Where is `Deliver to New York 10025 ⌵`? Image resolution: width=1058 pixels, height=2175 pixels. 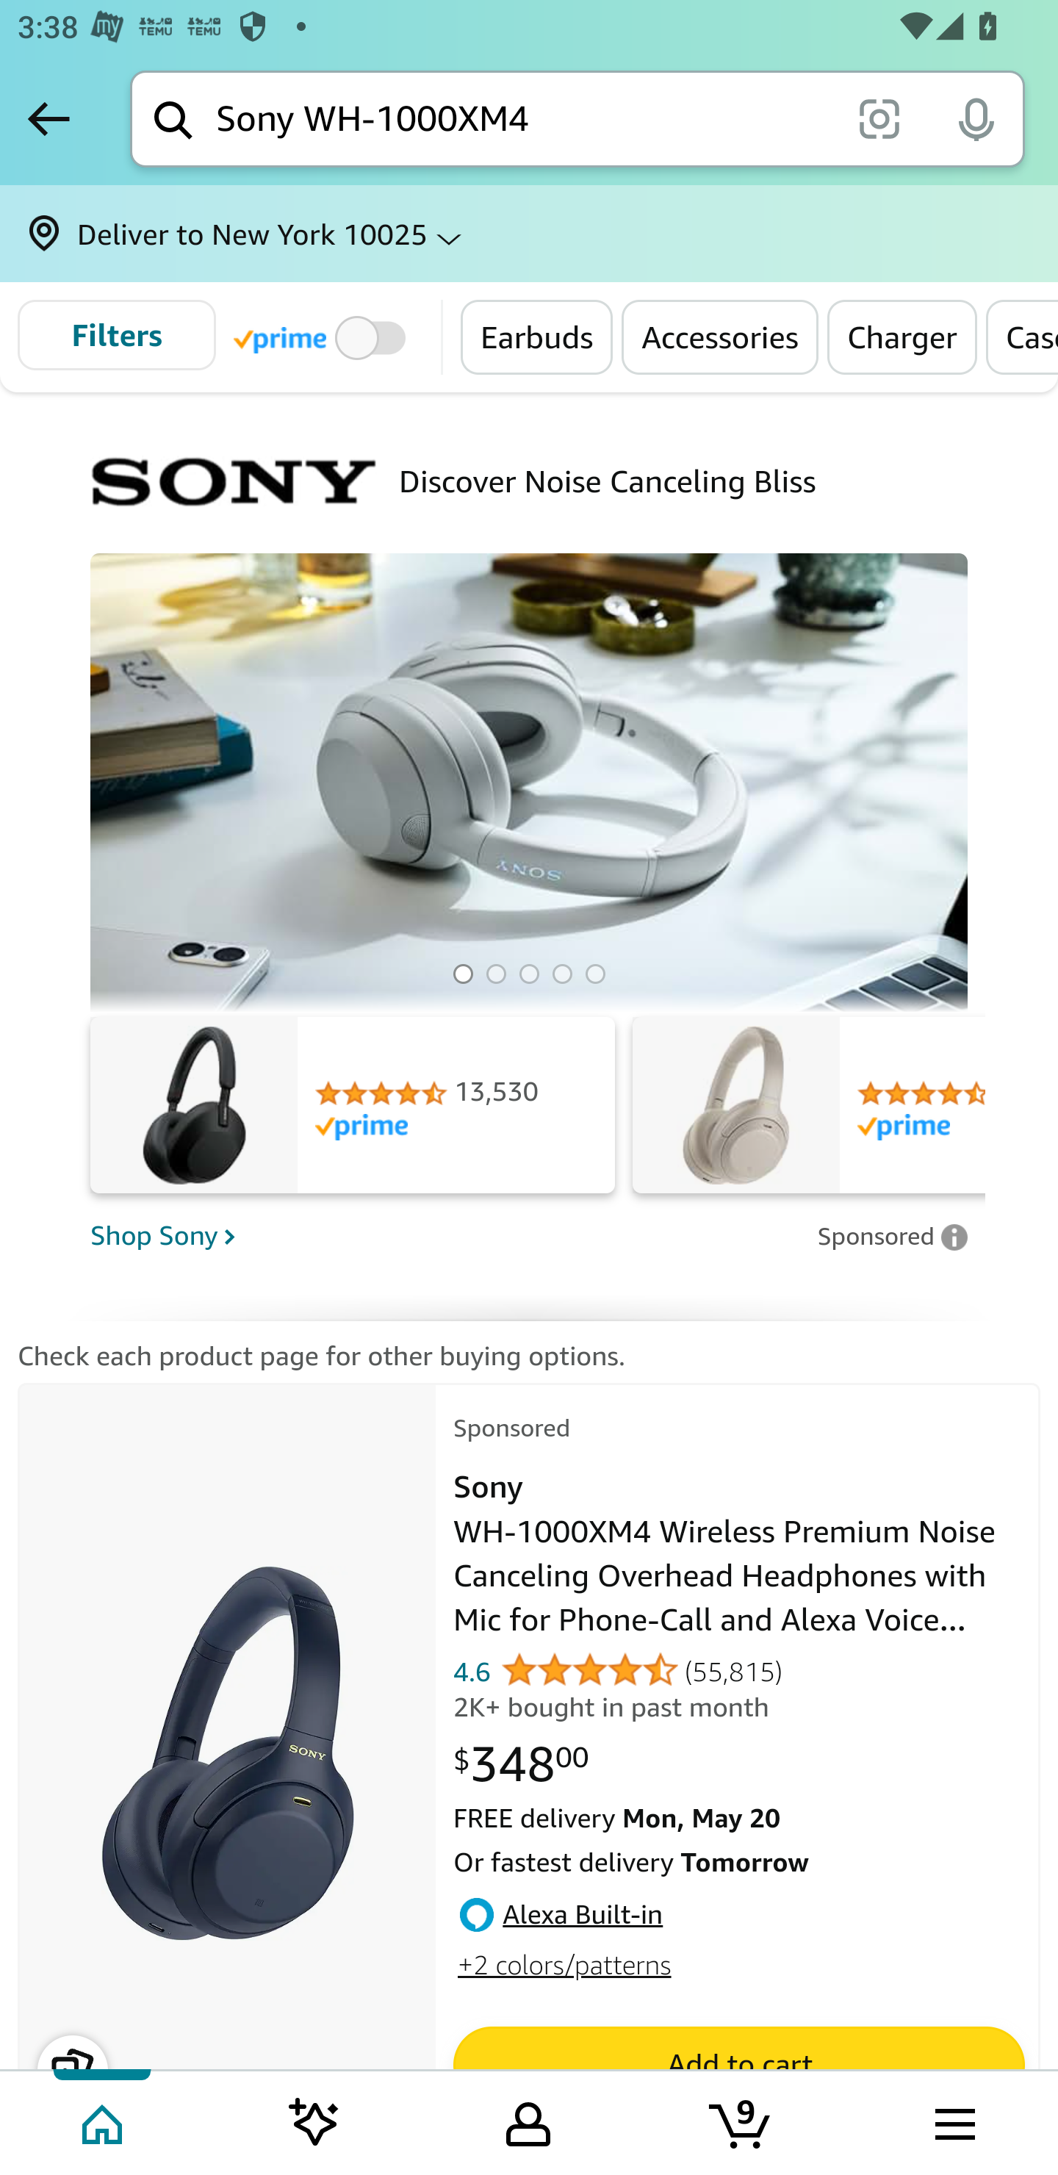
Deliver to New York 10025 ⌵ is located at coordinates (529, 234).